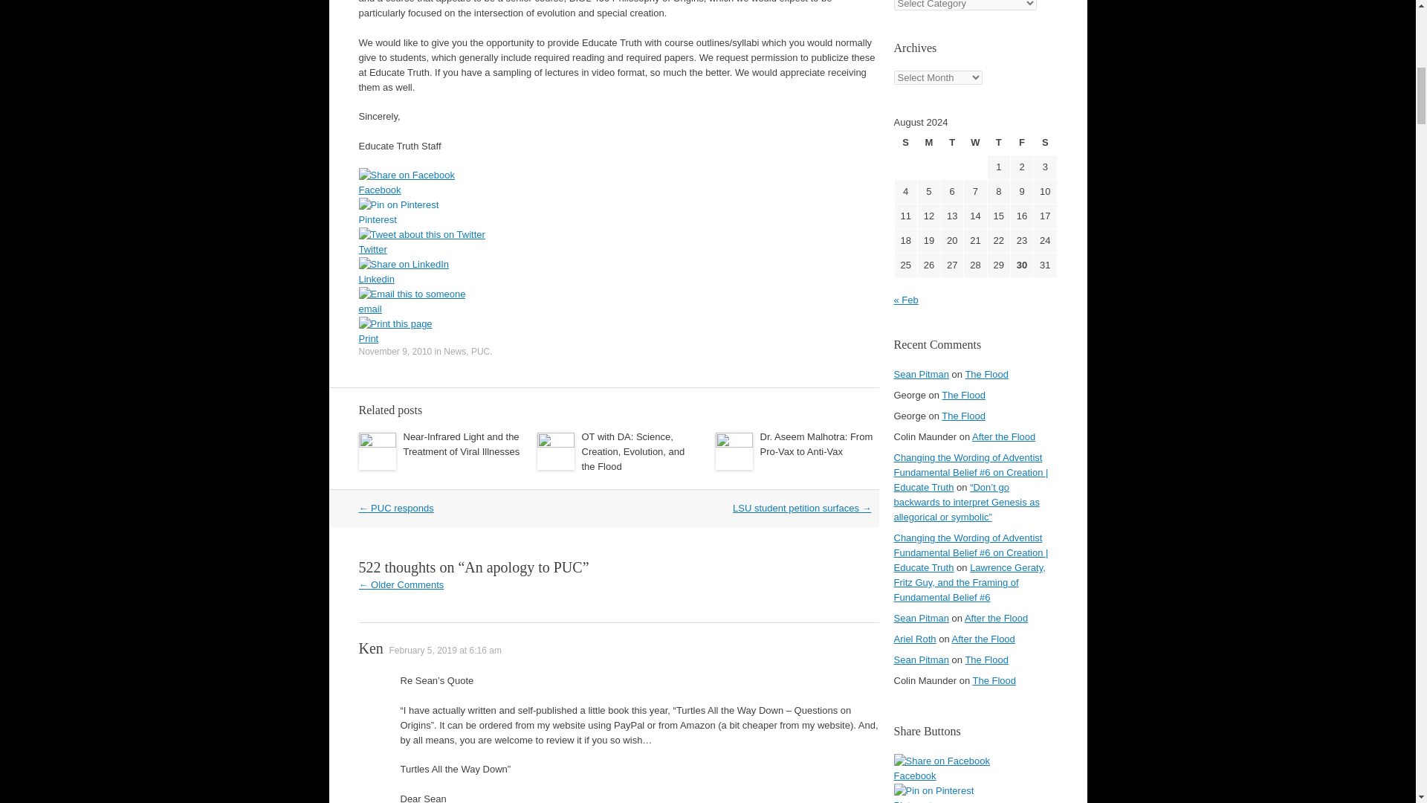 This screenshot has width=1427, height=803. Describe the element at coordinates (411, 294) in the screenshot. I see `Email` at that location.